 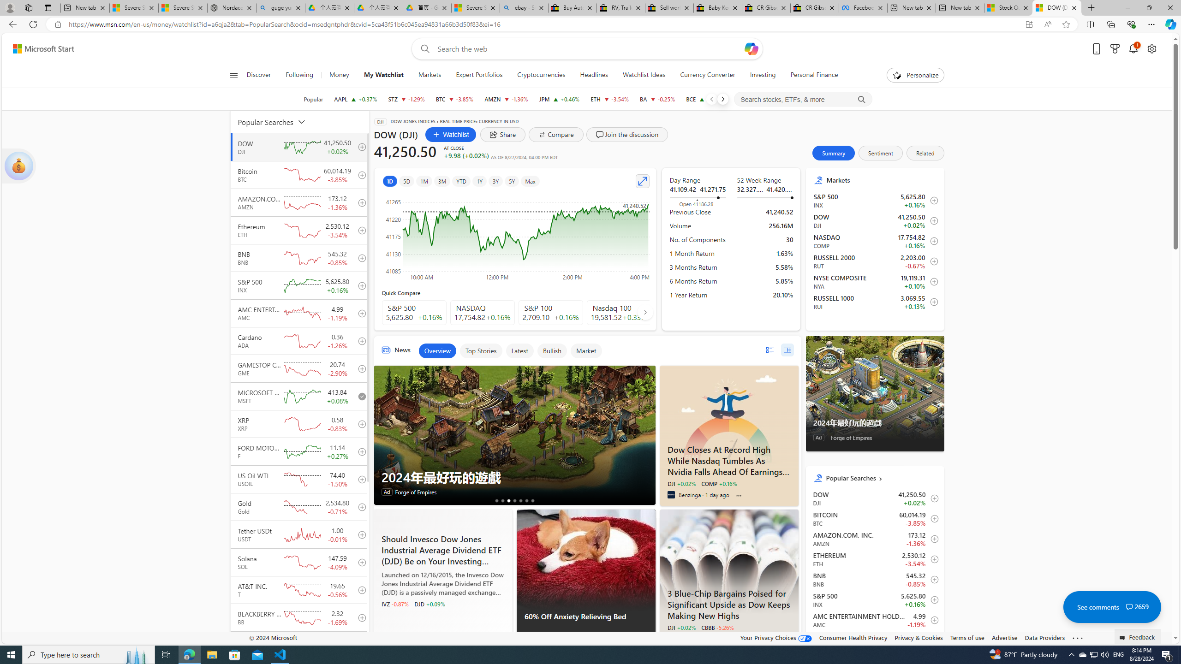 I want to click on Personalize, so click(x=915, y=75).